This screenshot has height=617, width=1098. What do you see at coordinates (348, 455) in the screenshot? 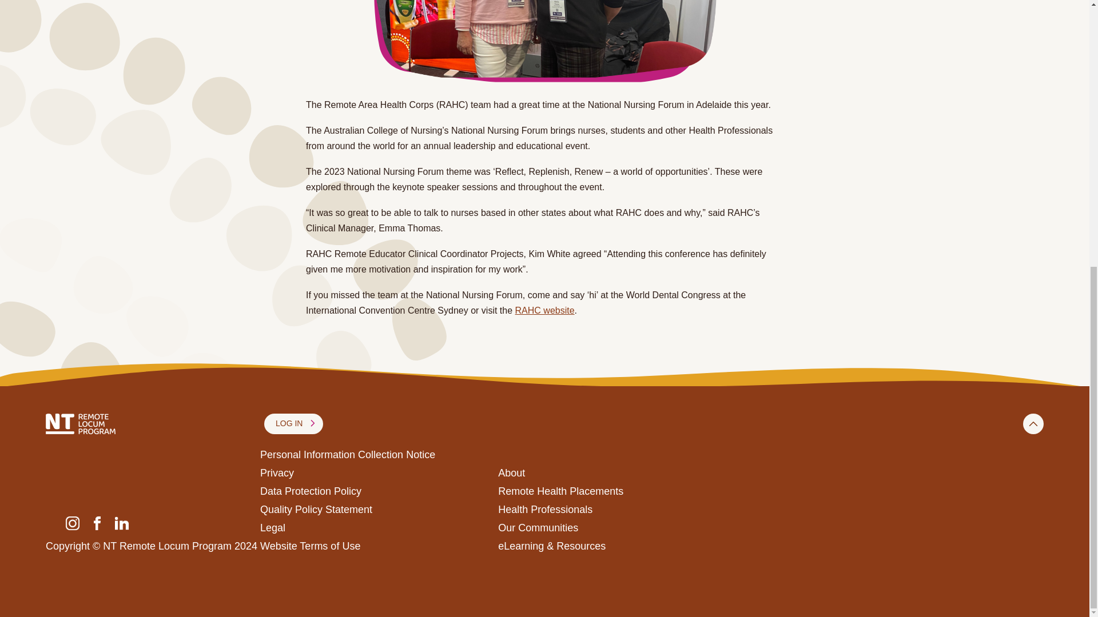
I see `Personal Information Collection Notice` at bounding box center [348, 455].